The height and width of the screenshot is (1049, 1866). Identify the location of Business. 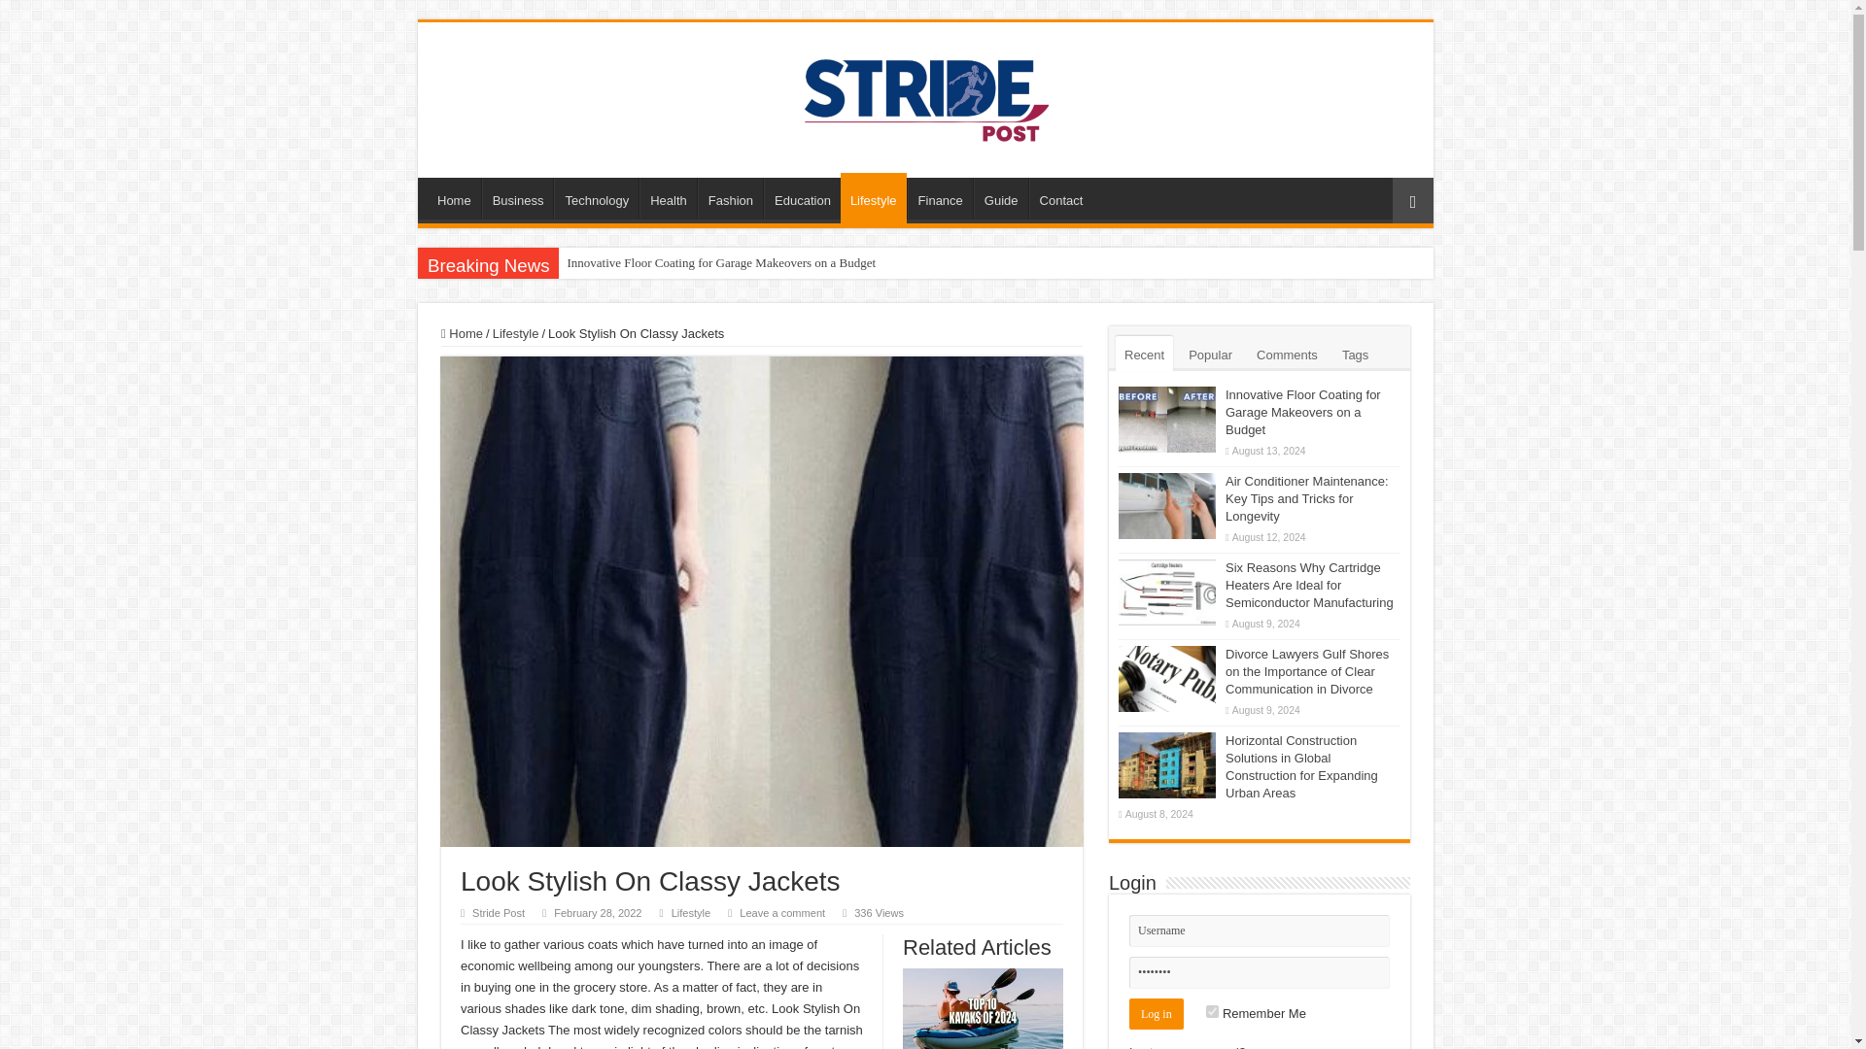
(517, 197).